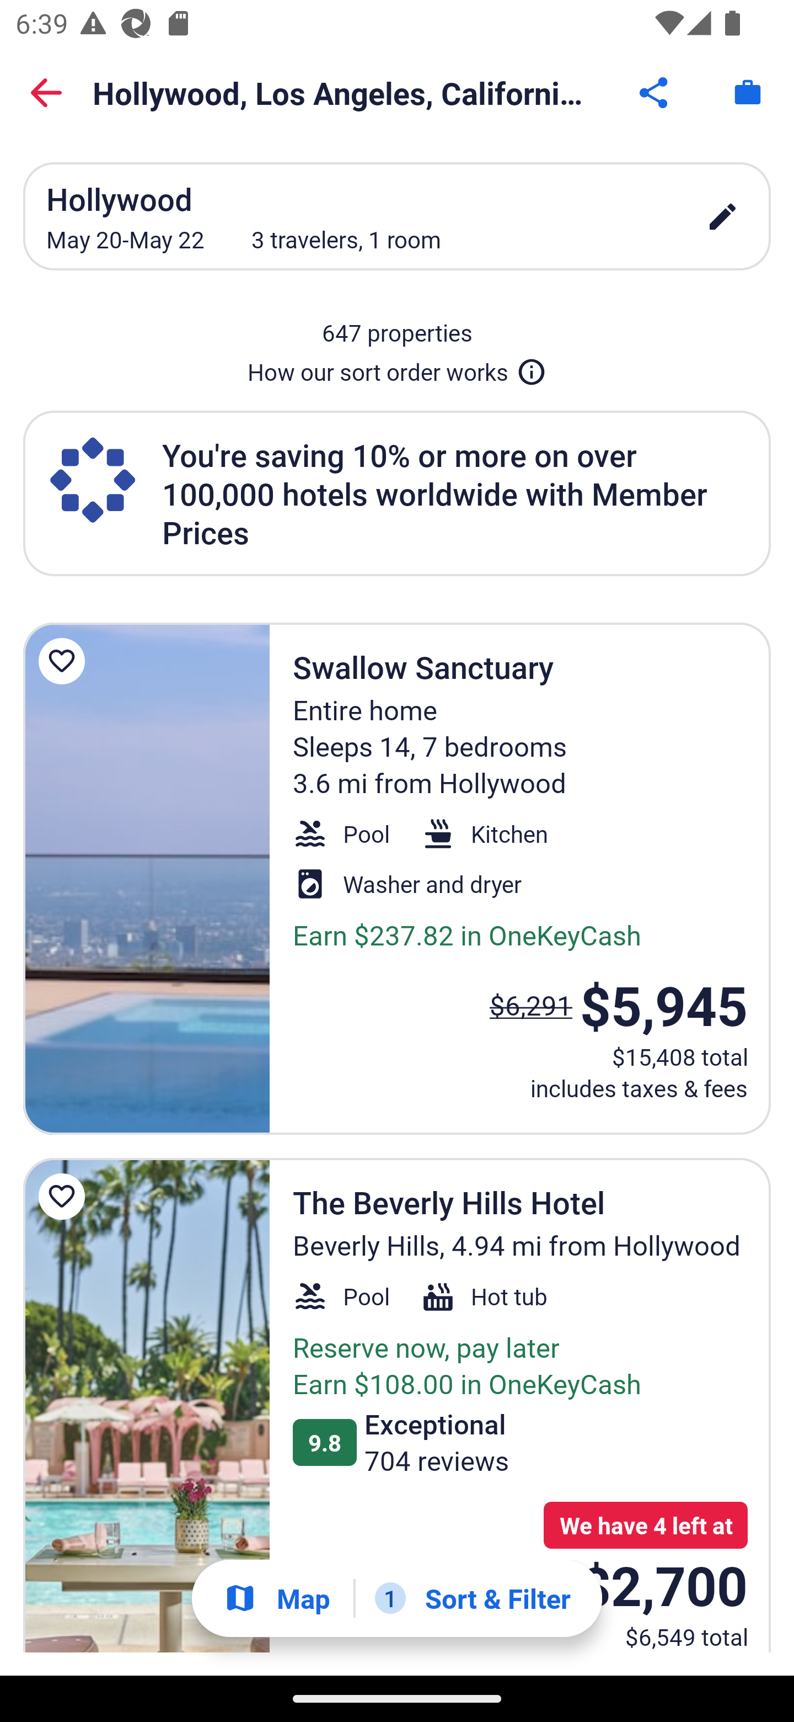  I want to click on 1 Sort & Filter 1 Filter applied. Filters Button, so click(473, 1598).